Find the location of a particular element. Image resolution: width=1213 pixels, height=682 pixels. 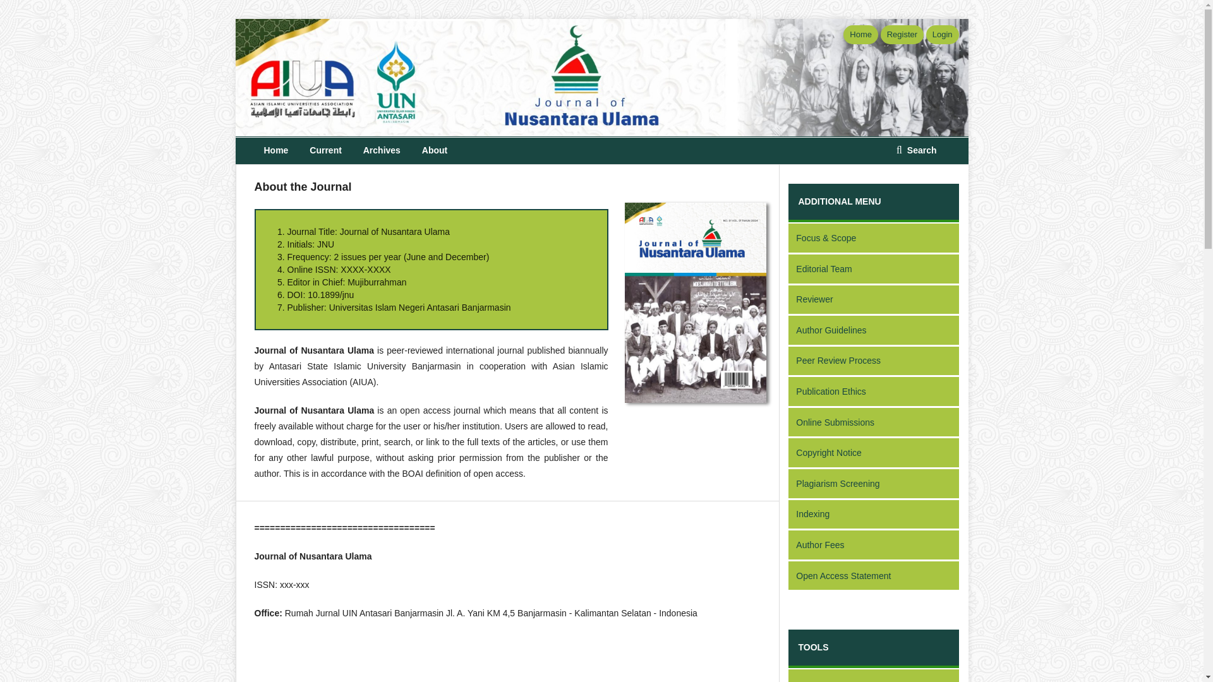

Peer Review Process is located at coordinates (874, 362).